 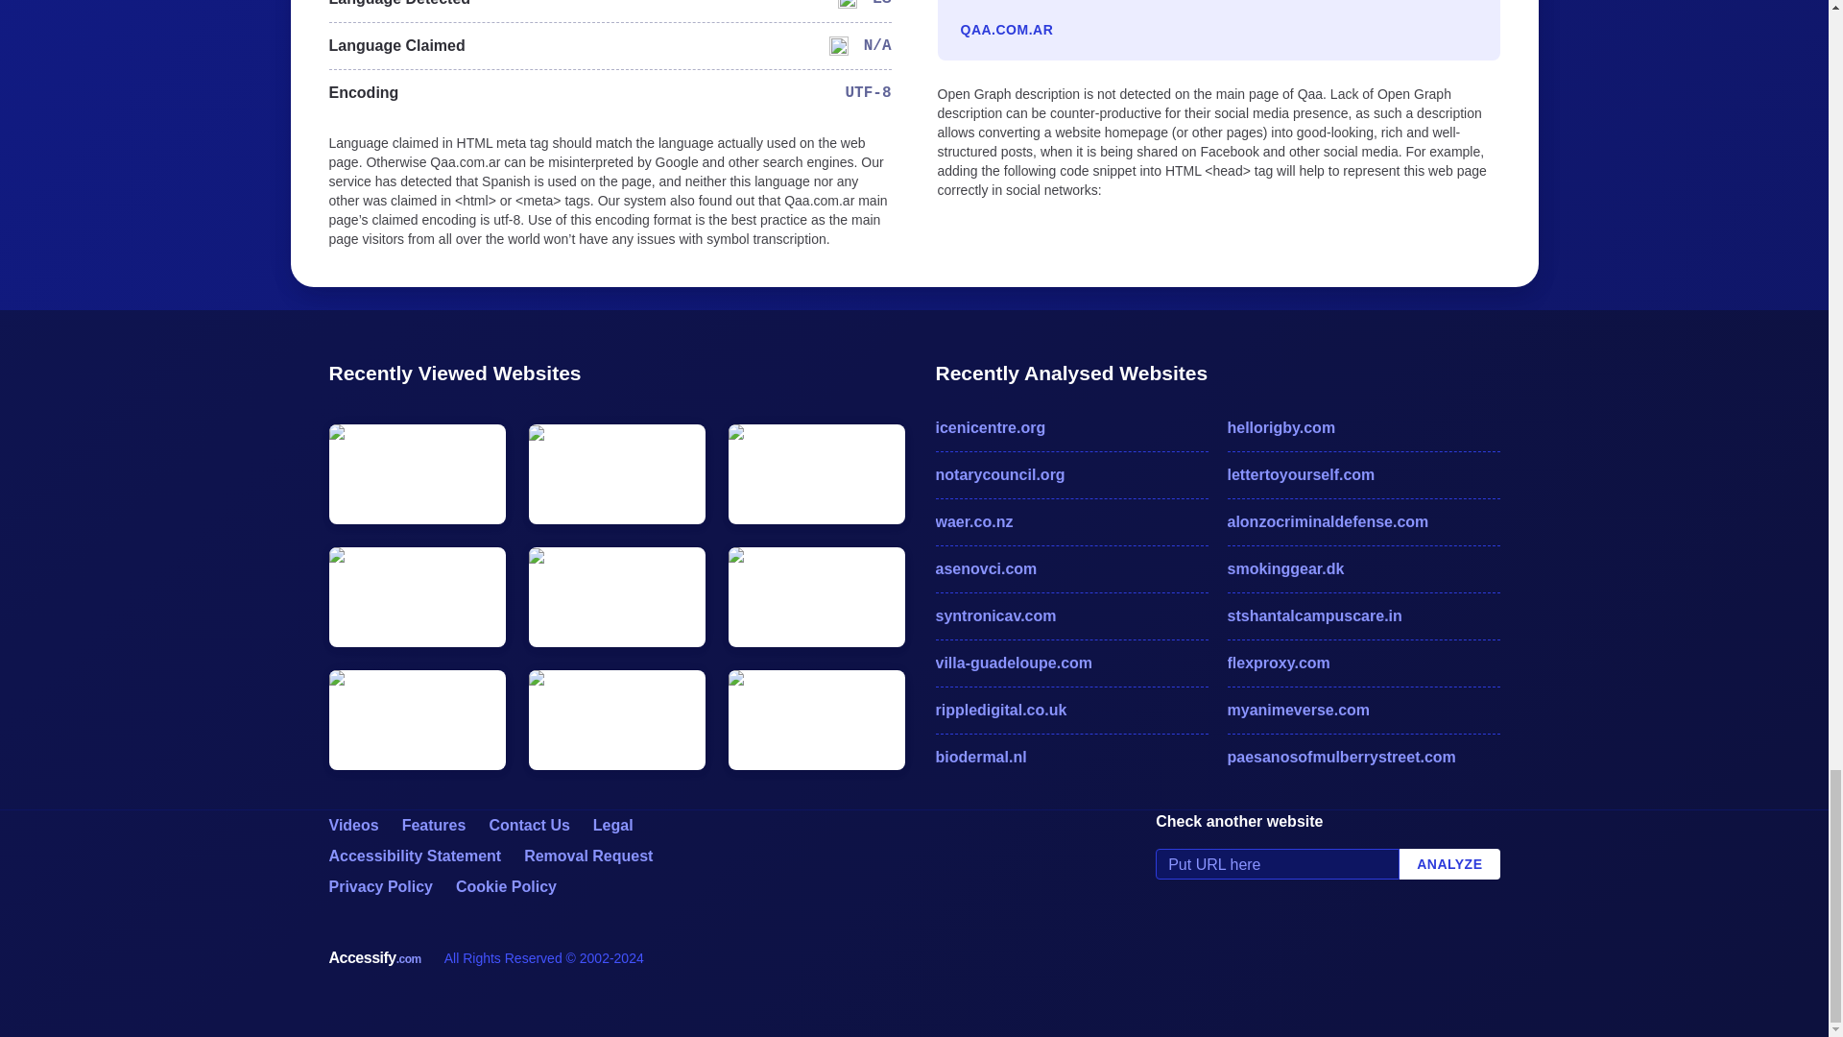 I want to click on Videos, so click(x=352, y=826).